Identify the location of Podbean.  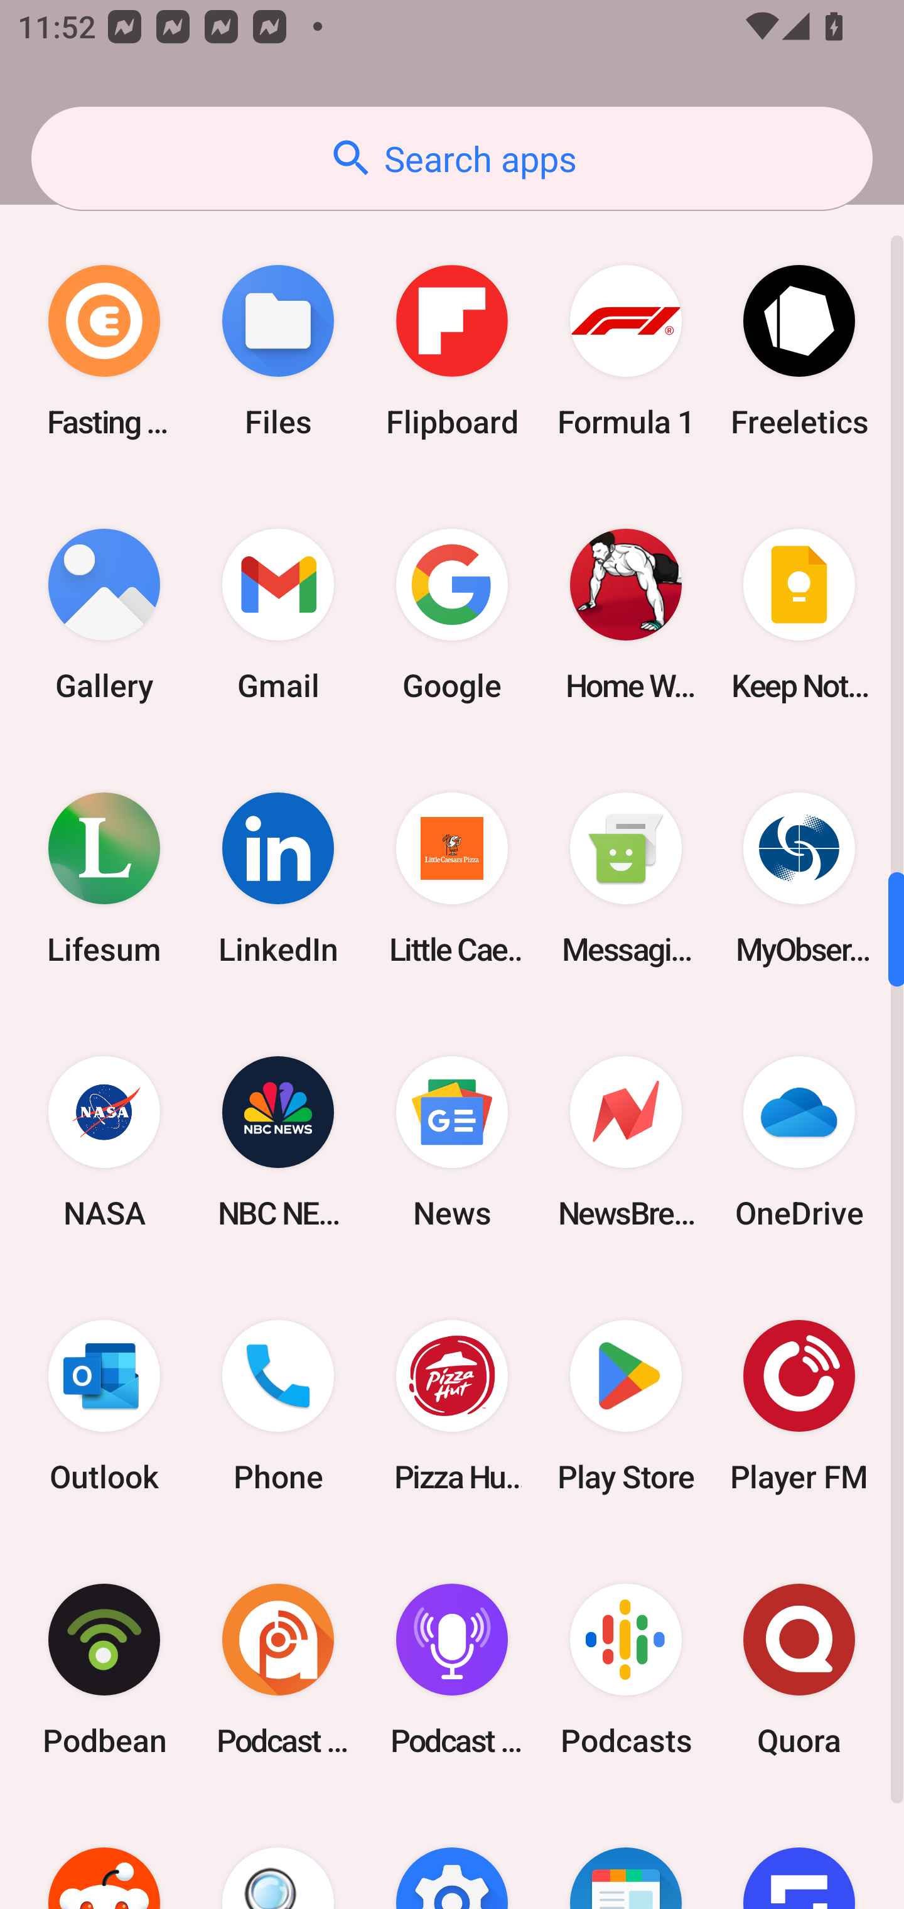
(104, 1670).